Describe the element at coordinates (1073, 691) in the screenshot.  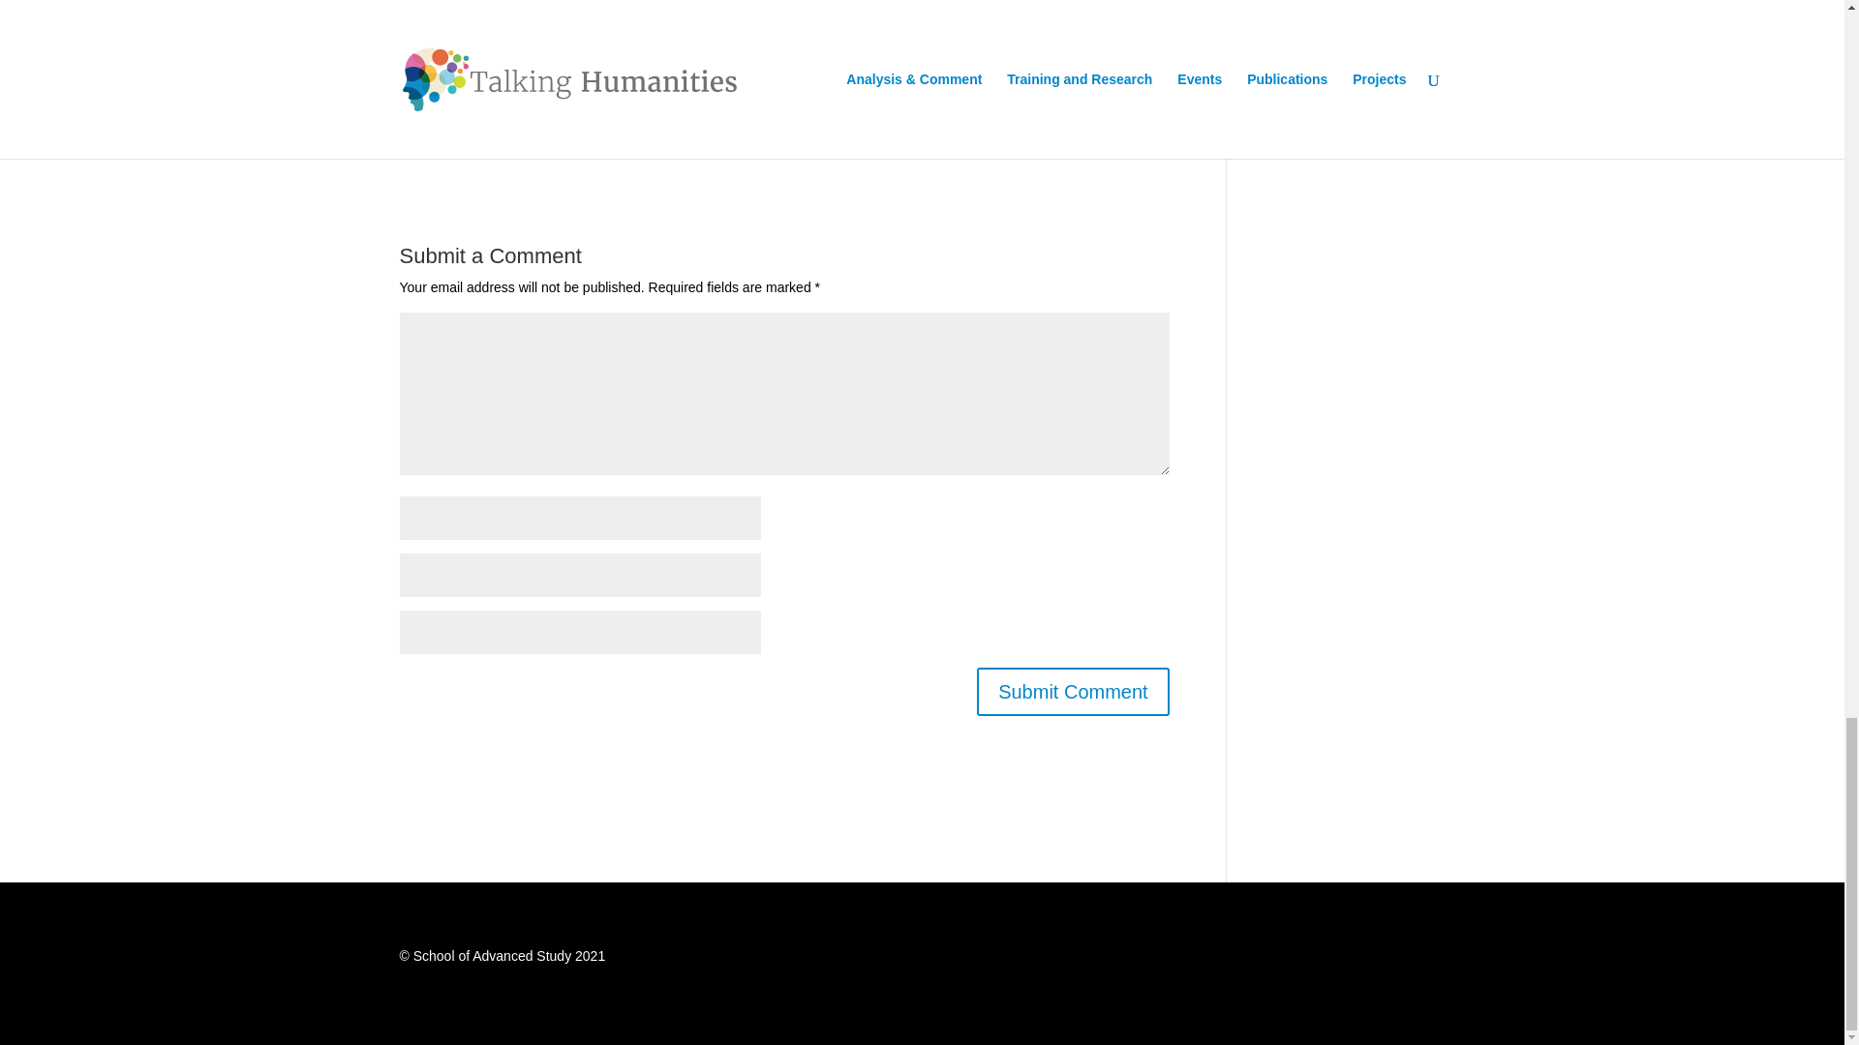
I see `Submit Comment` at that location.